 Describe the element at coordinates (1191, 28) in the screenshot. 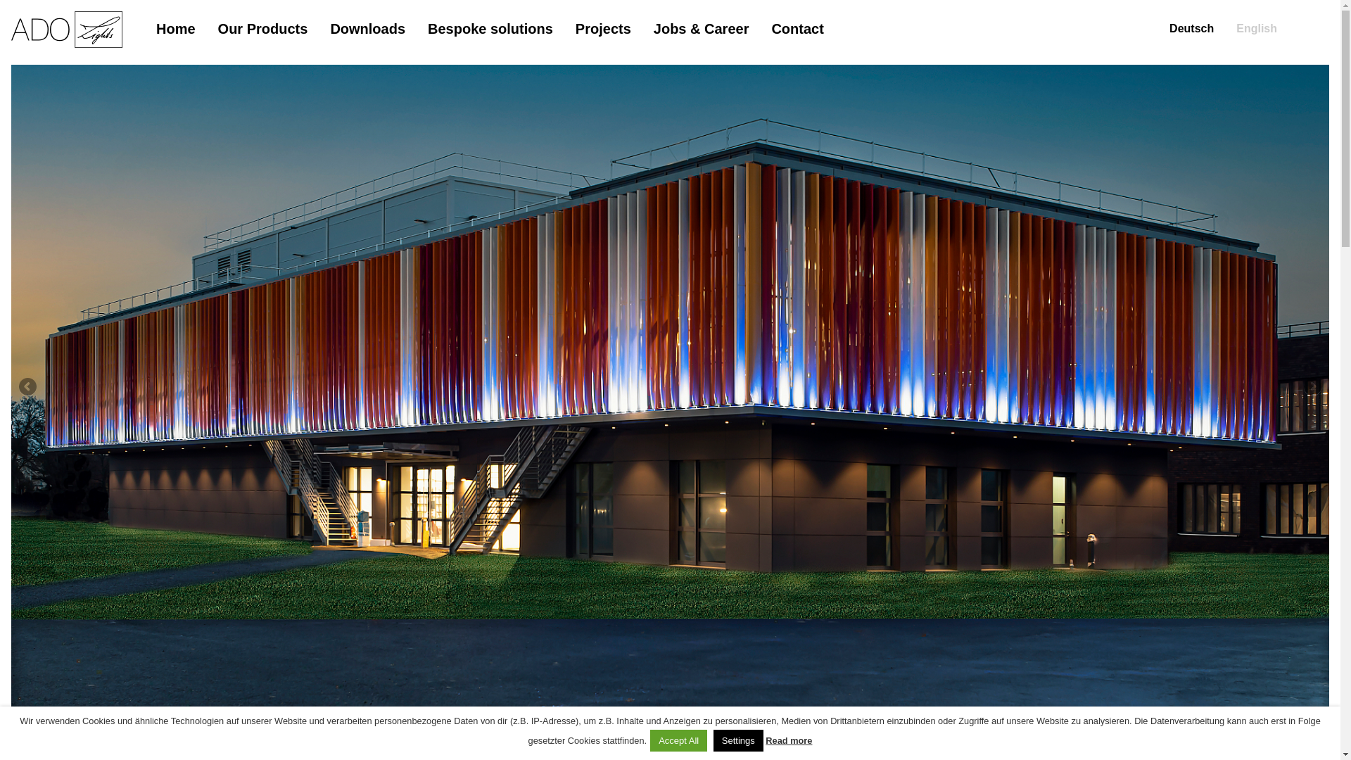

I see `Deutsch` at that location.